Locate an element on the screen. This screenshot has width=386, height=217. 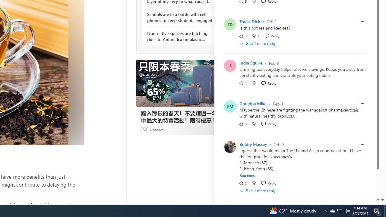
Tracie Dick is located at coordinates (250, 22).